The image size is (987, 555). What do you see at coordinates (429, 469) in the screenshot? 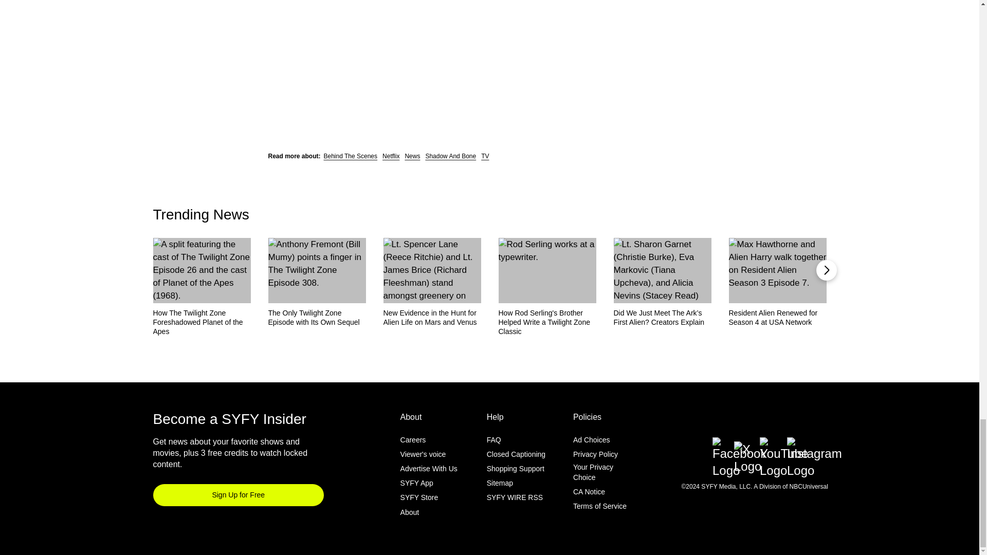
I see `Advertise With Us` at bounding box center [429, 469].